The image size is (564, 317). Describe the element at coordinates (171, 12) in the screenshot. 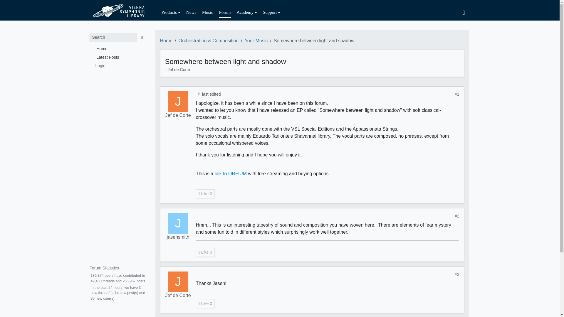

I see `Products` at that location.